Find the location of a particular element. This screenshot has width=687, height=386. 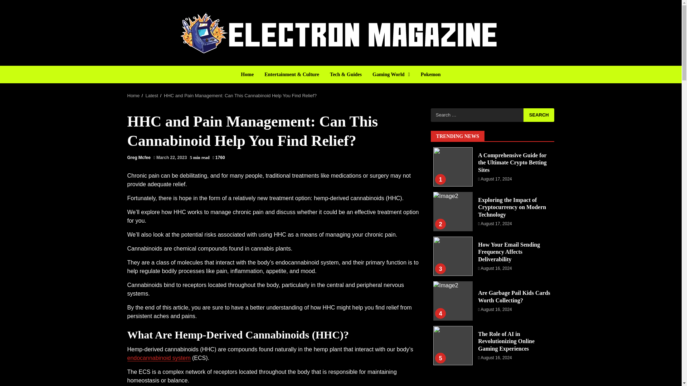

Home is located at coordinates (133, 96).